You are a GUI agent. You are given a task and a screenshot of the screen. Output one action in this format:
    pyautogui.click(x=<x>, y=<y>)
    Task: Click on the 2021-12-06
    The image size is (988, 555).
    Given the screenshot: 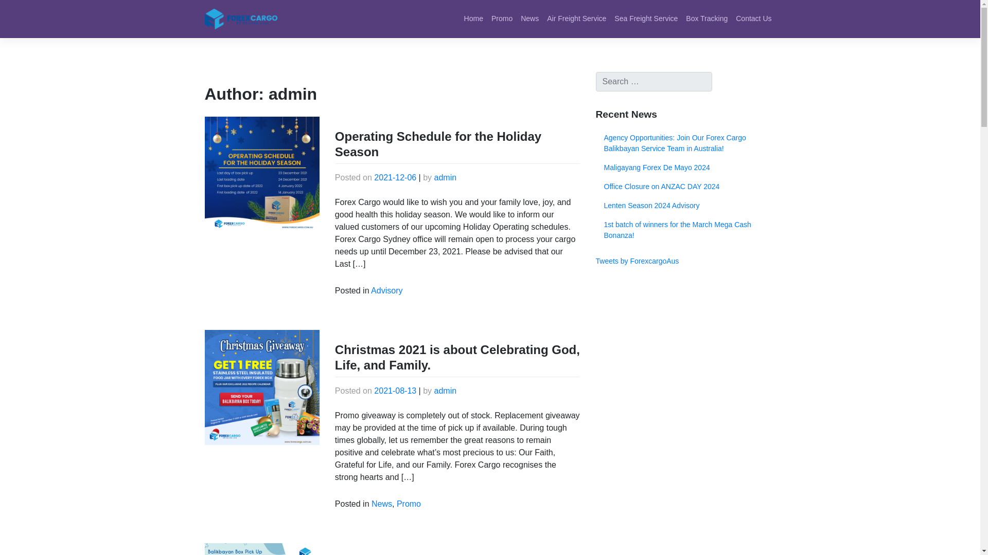 What is the action you would take?
    pyautogui.click(x=395, y=177)
    